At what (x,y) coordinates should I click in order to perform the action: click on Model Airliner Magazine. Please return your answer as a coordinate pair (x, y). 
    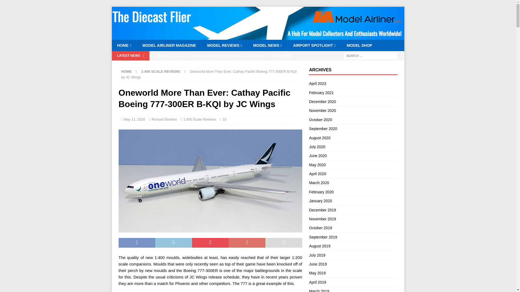
    Looking at the image, I should click on (258, 37).